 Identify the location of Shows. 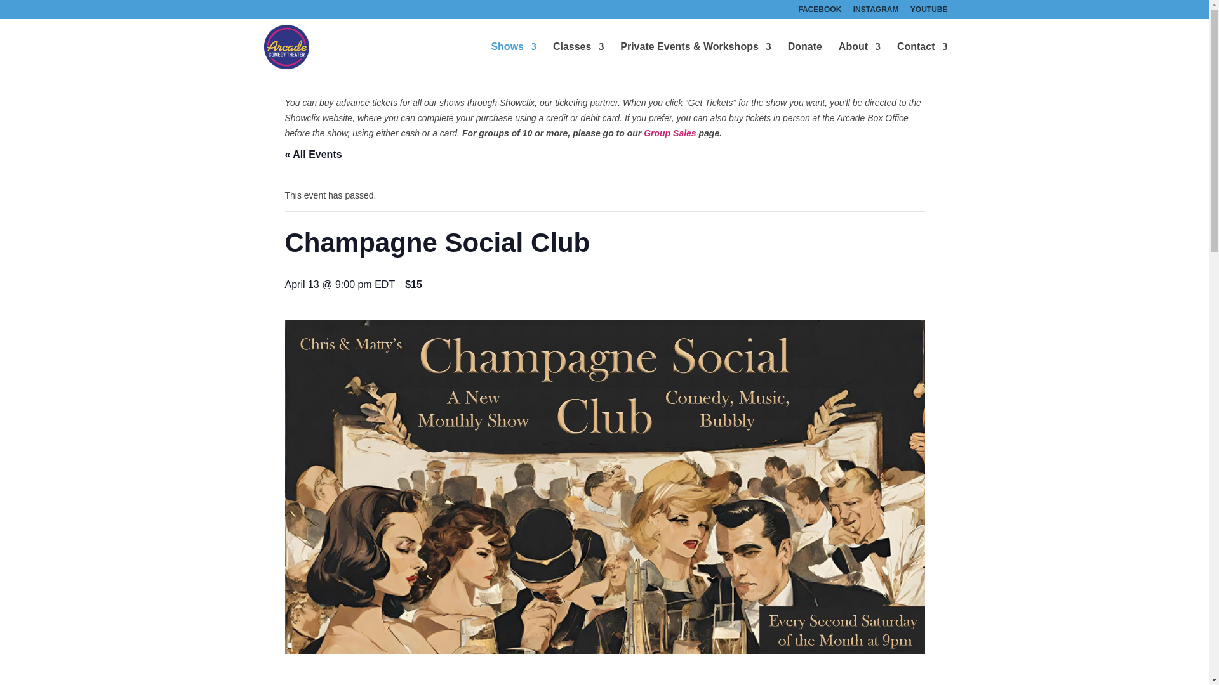
(513, 58).